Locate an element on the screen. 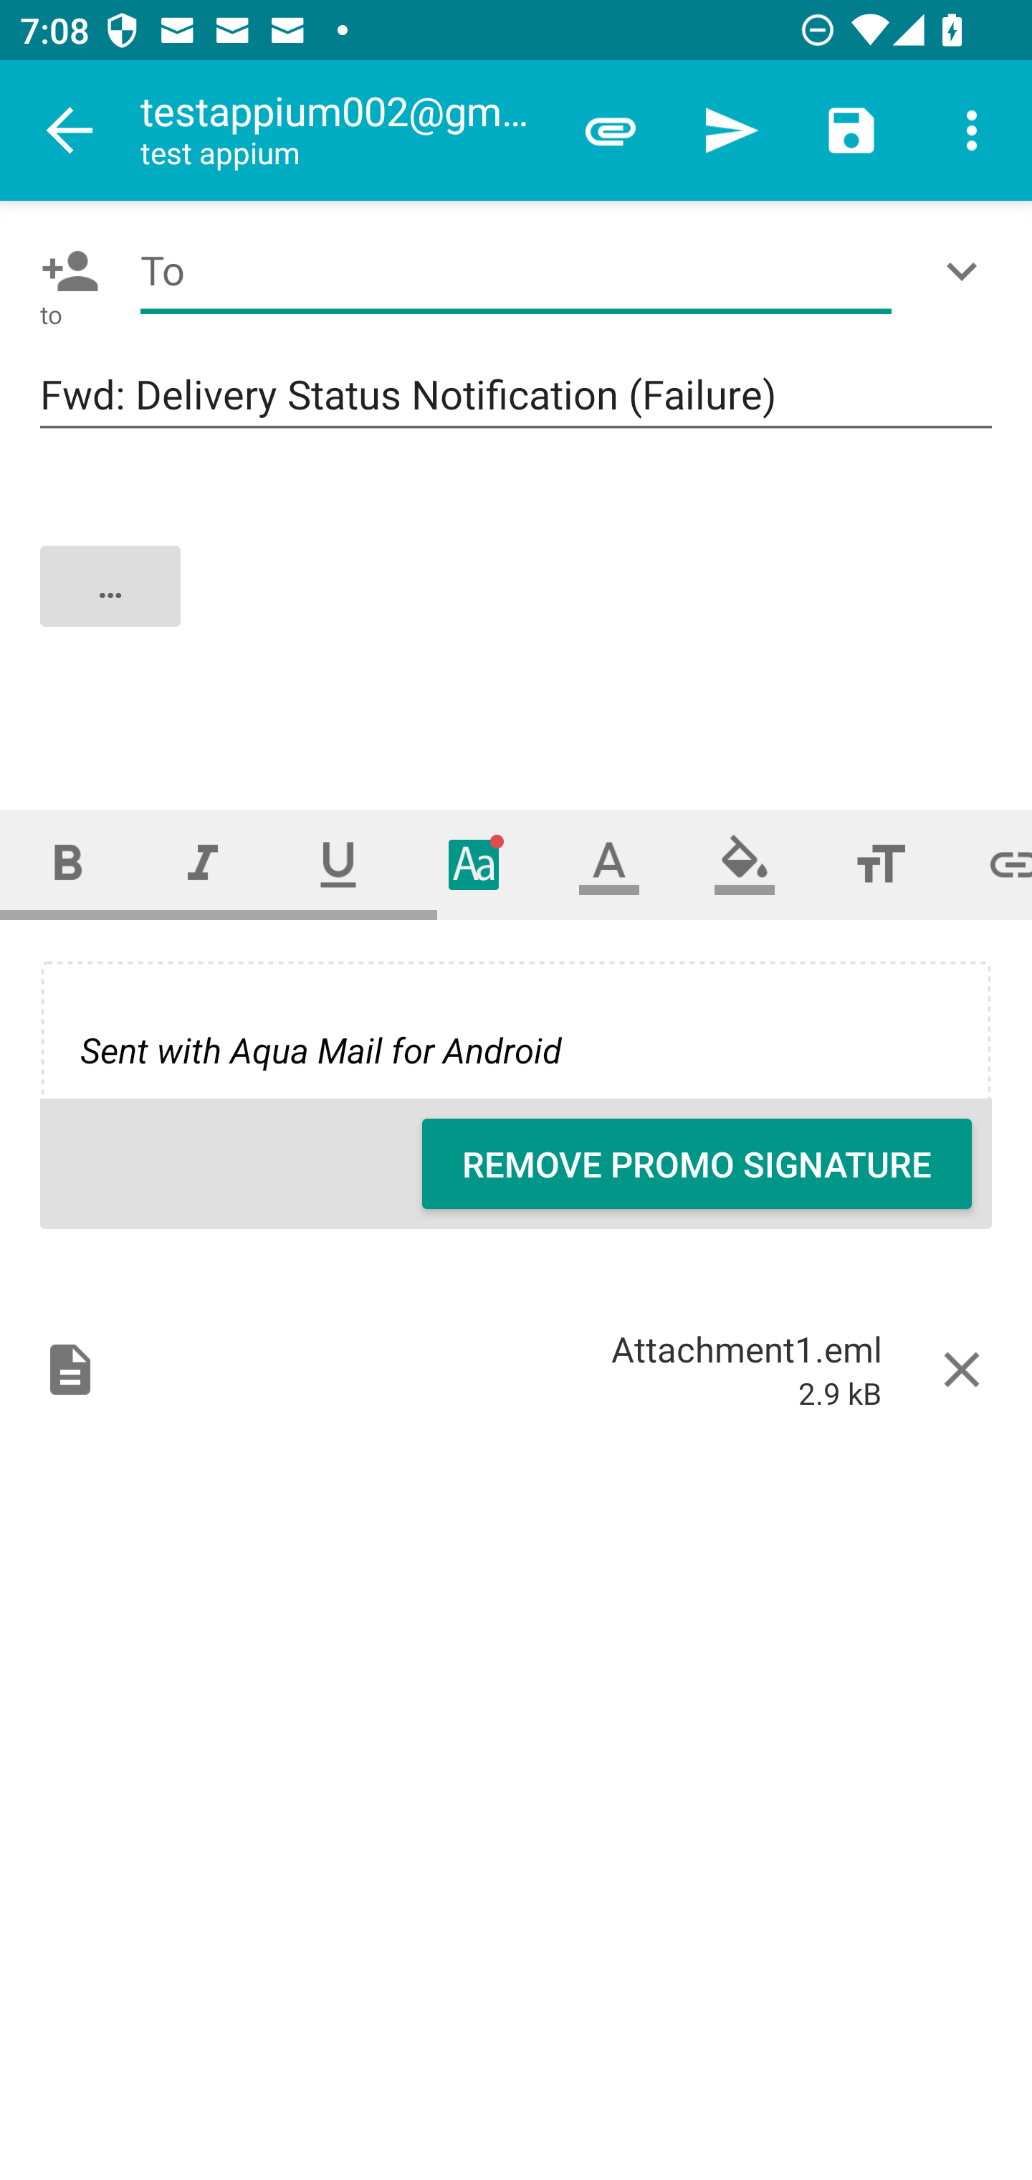 This screenshot has height=2180, width=1032. Delete is located at coordinates (962, 1368).